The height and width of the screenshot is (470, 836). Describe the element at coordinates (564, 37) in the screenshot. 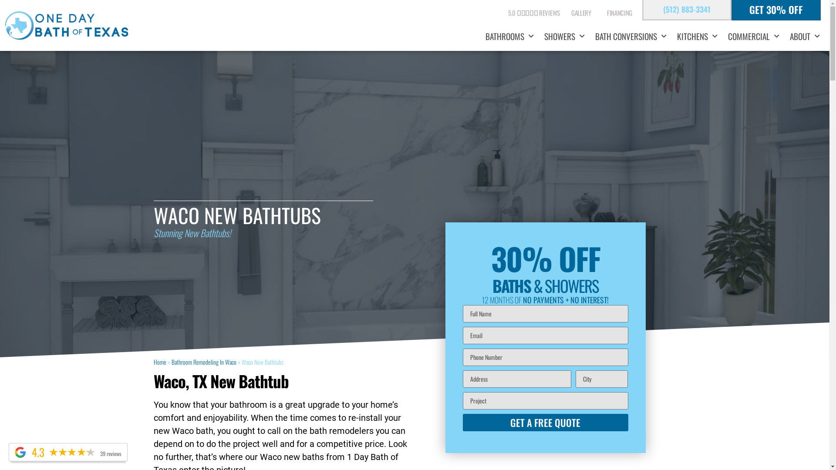

I see `SHOWERS` at that location.